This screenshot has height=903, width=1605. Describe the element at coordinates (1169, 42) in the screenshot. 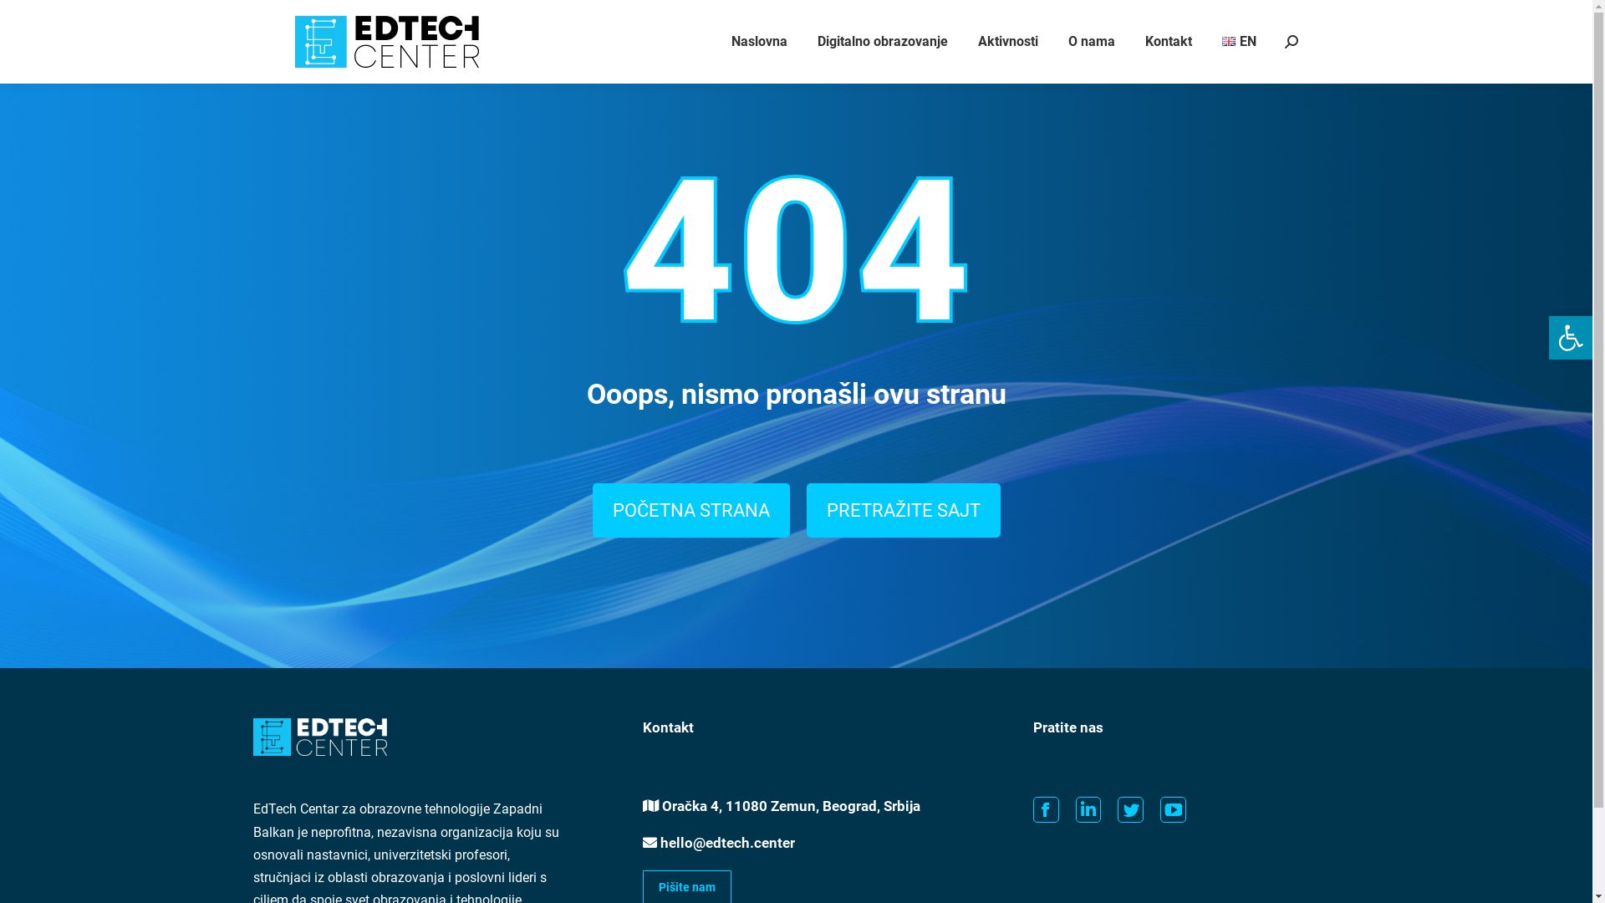

I see `Kontakt` at that location.